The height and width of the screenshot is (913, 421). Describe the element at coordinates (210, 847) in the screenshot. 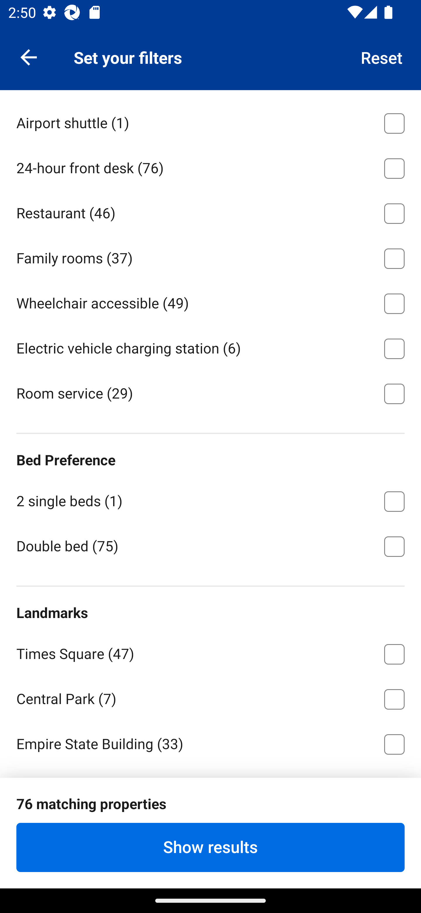

I see `Show results` at that location.